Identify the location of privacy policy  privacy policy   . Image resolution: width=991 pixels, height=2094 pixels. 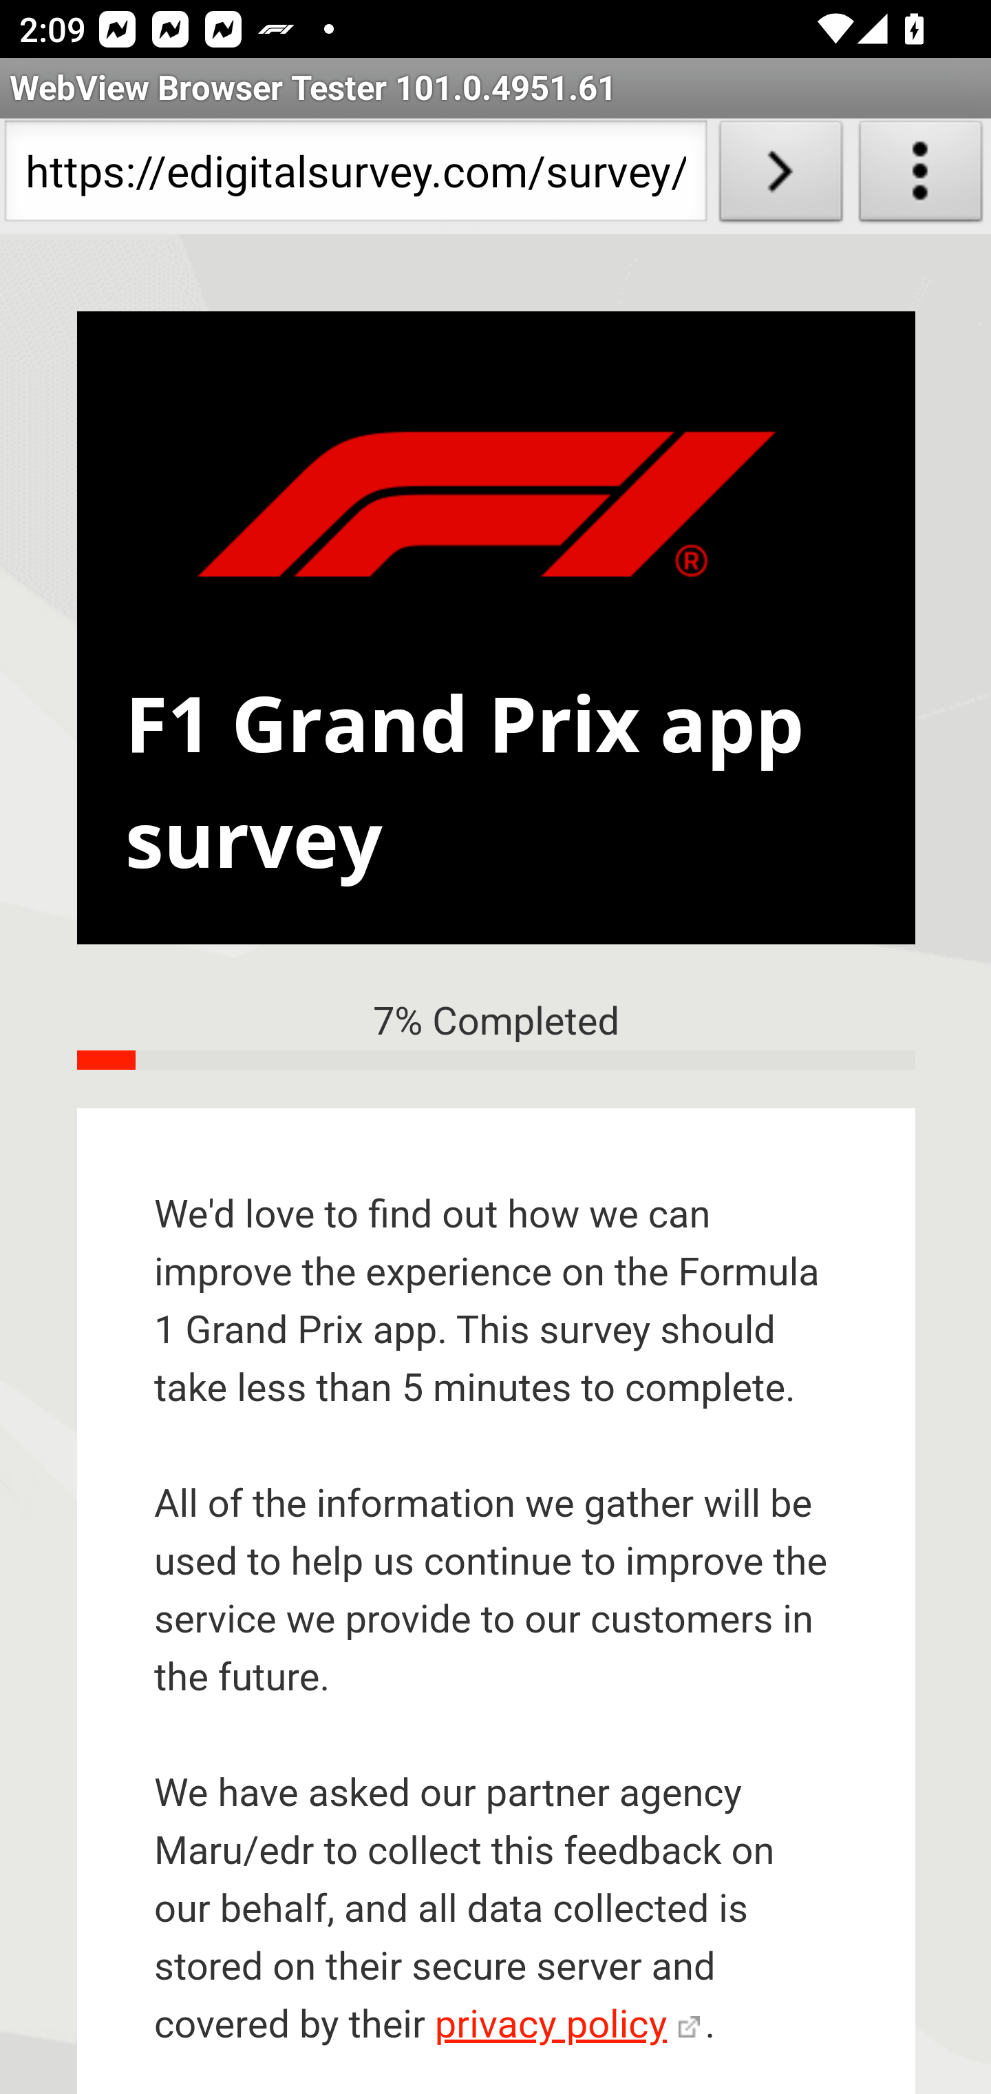
(567, 2026).